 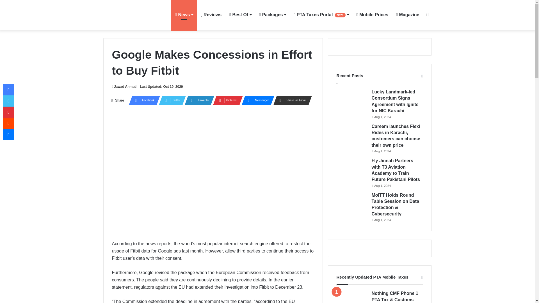 I want to click on Pinterest, so click(x=226, y=100).